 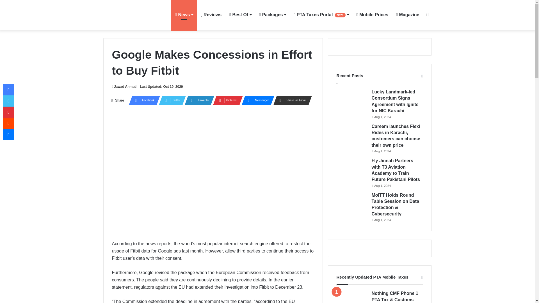 I want to click on Pinterest, so click(x=226, y=100).